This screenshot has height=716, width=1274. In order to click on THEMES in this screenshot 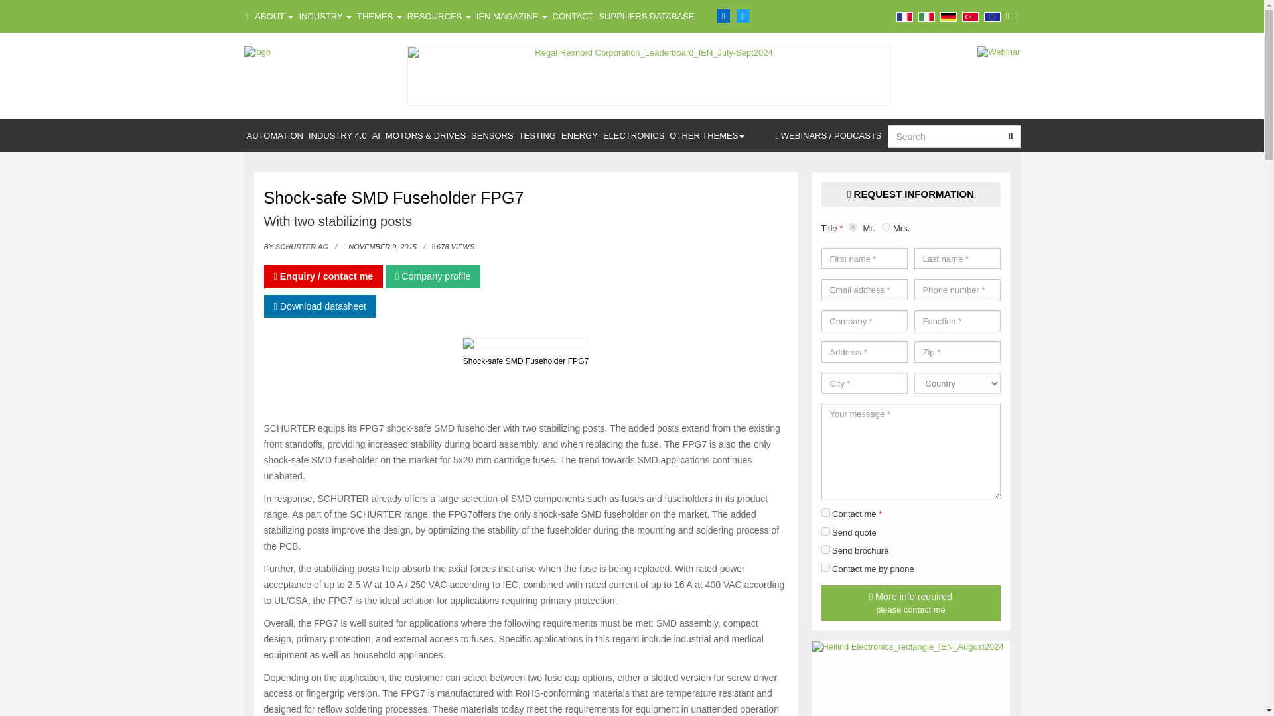, I will do `click(380, 16)`.